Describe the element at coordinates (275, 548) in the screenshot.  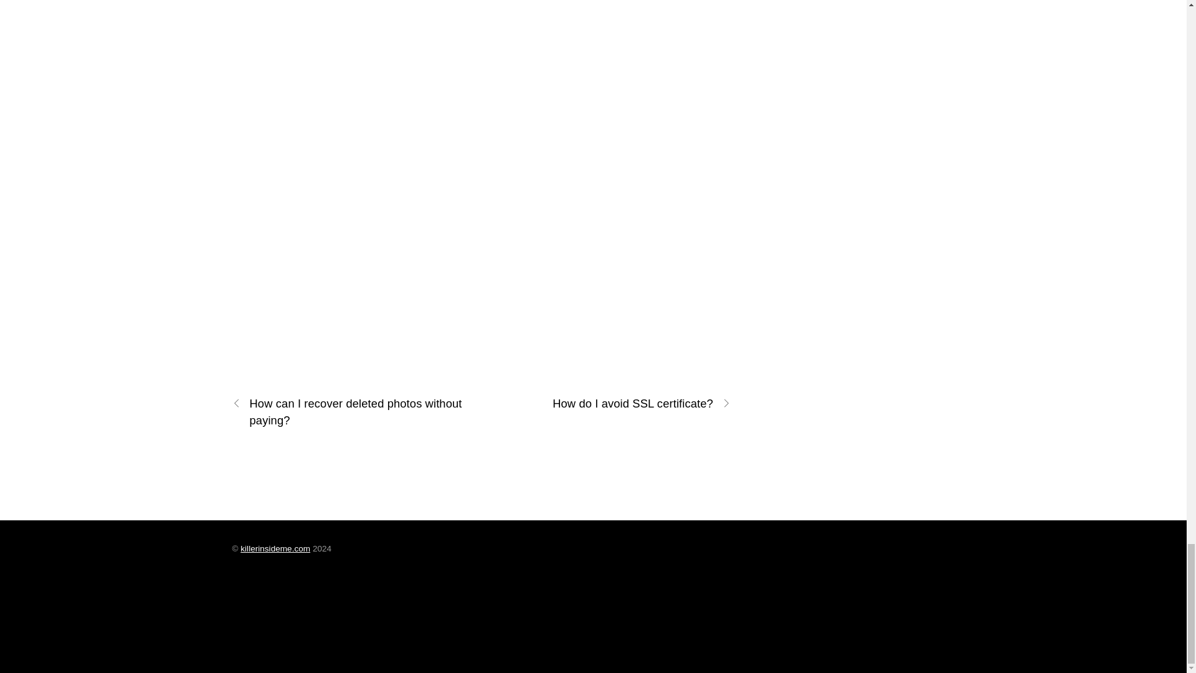
I see `killerinsideme.com` at that location.